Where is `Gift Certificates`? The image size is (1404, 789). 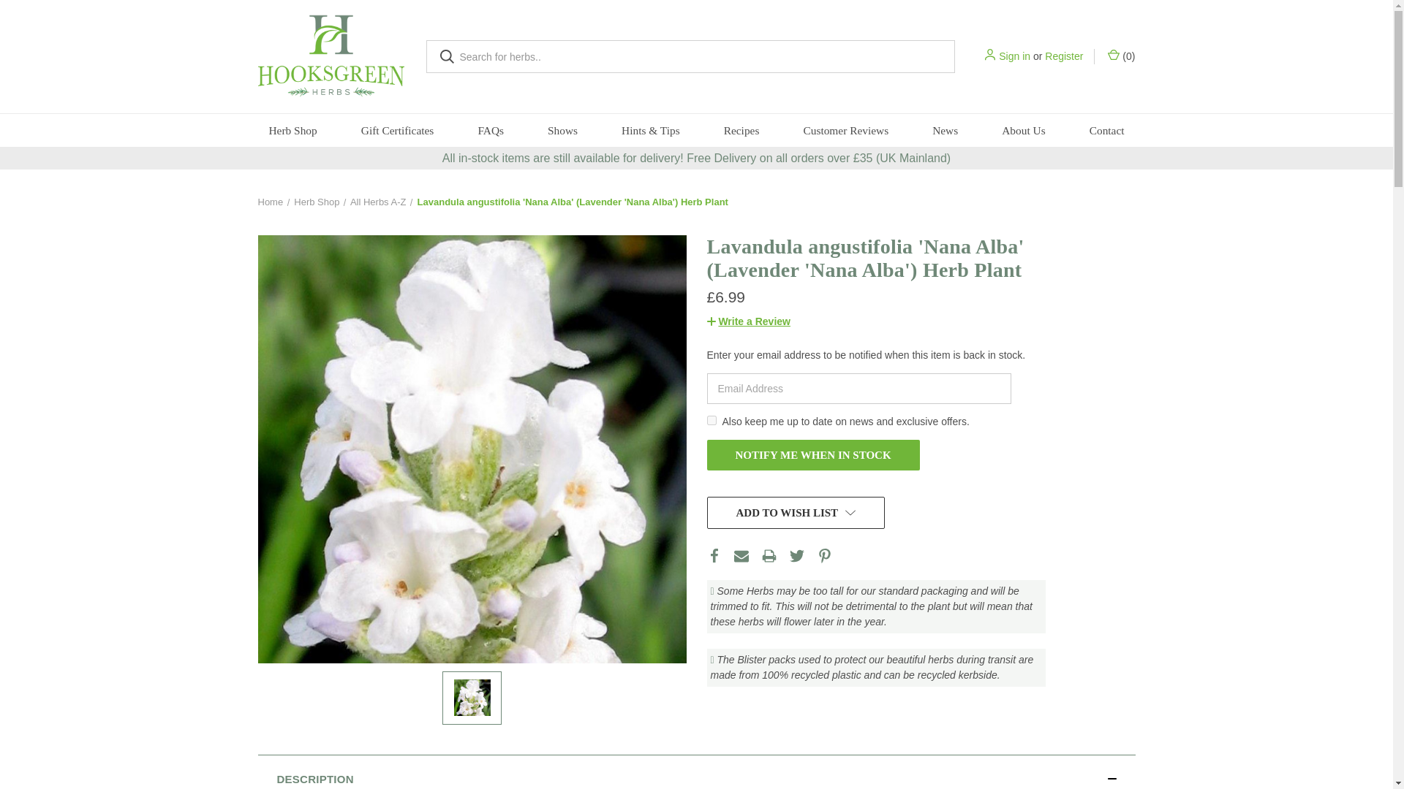
Gift Certificates is located at coordinates (398, 130).